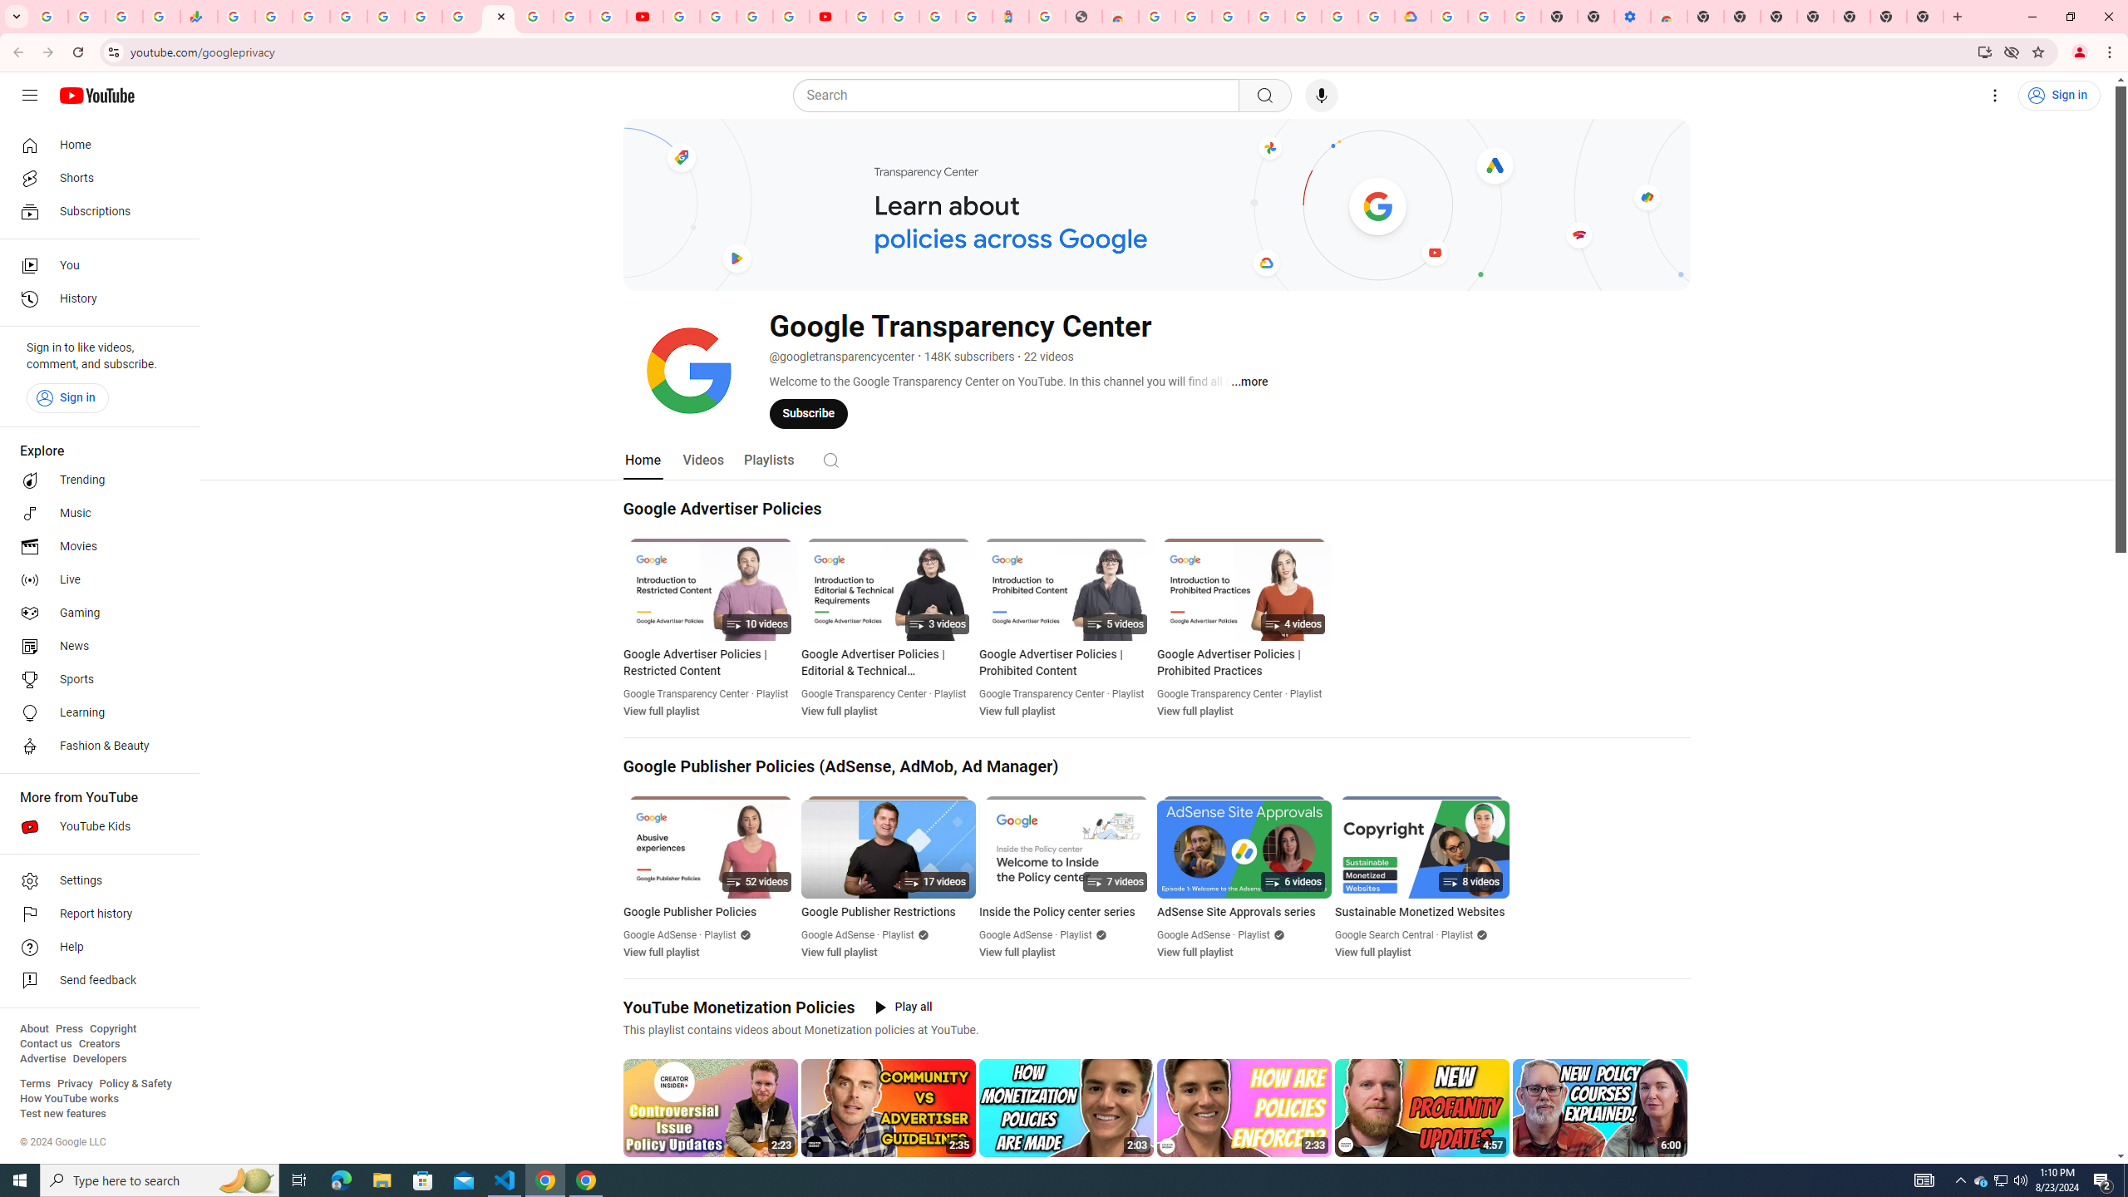  I want to click on YouTube, so click(644, 17).